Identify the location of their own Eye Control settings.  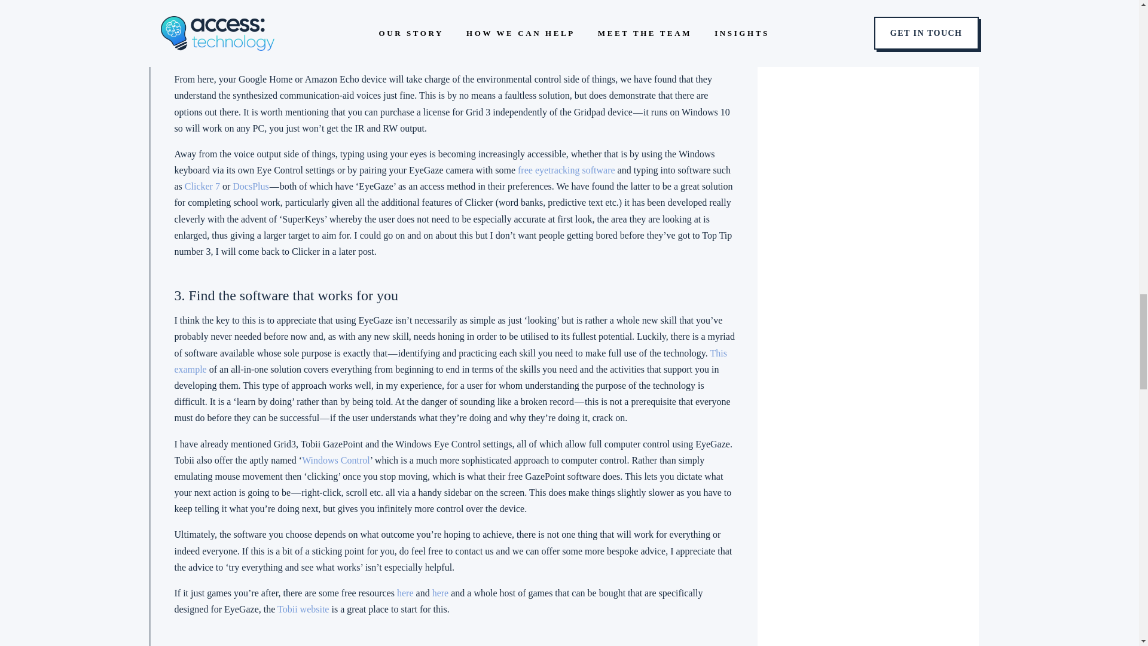
(604, 37).